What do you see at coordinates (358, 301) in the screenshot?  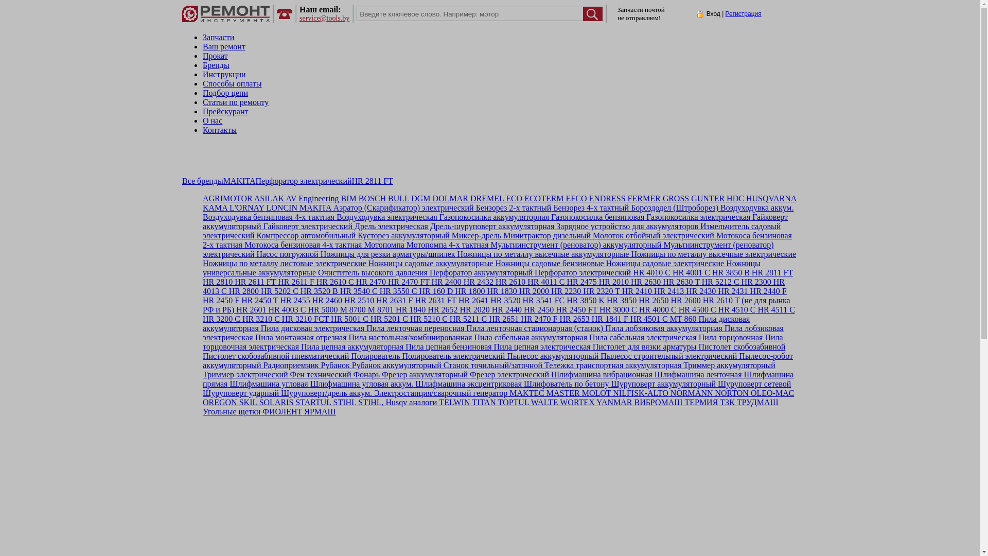 I see `HR 2510` at bounding box center [358, 301].